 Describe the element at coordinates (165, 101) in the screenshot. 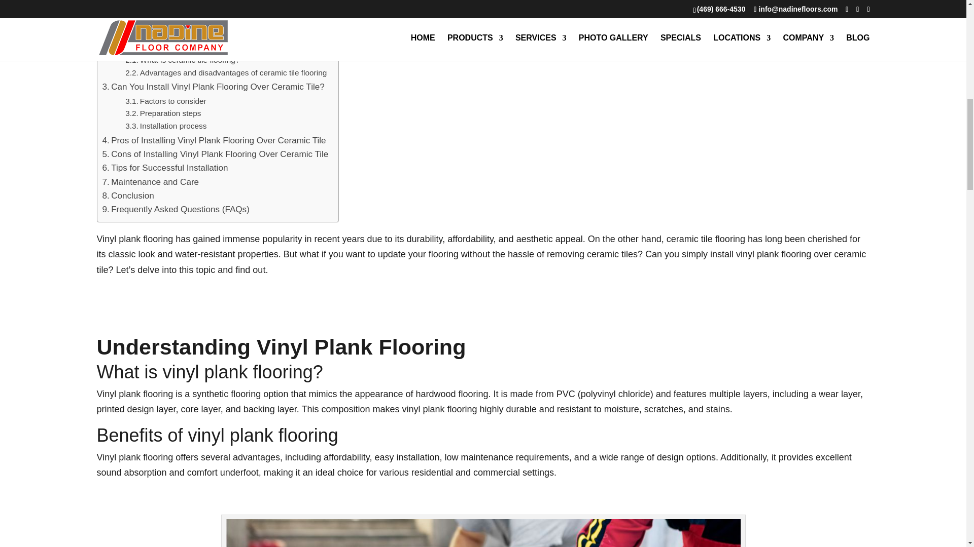

I see `Factors to consider` at that location.